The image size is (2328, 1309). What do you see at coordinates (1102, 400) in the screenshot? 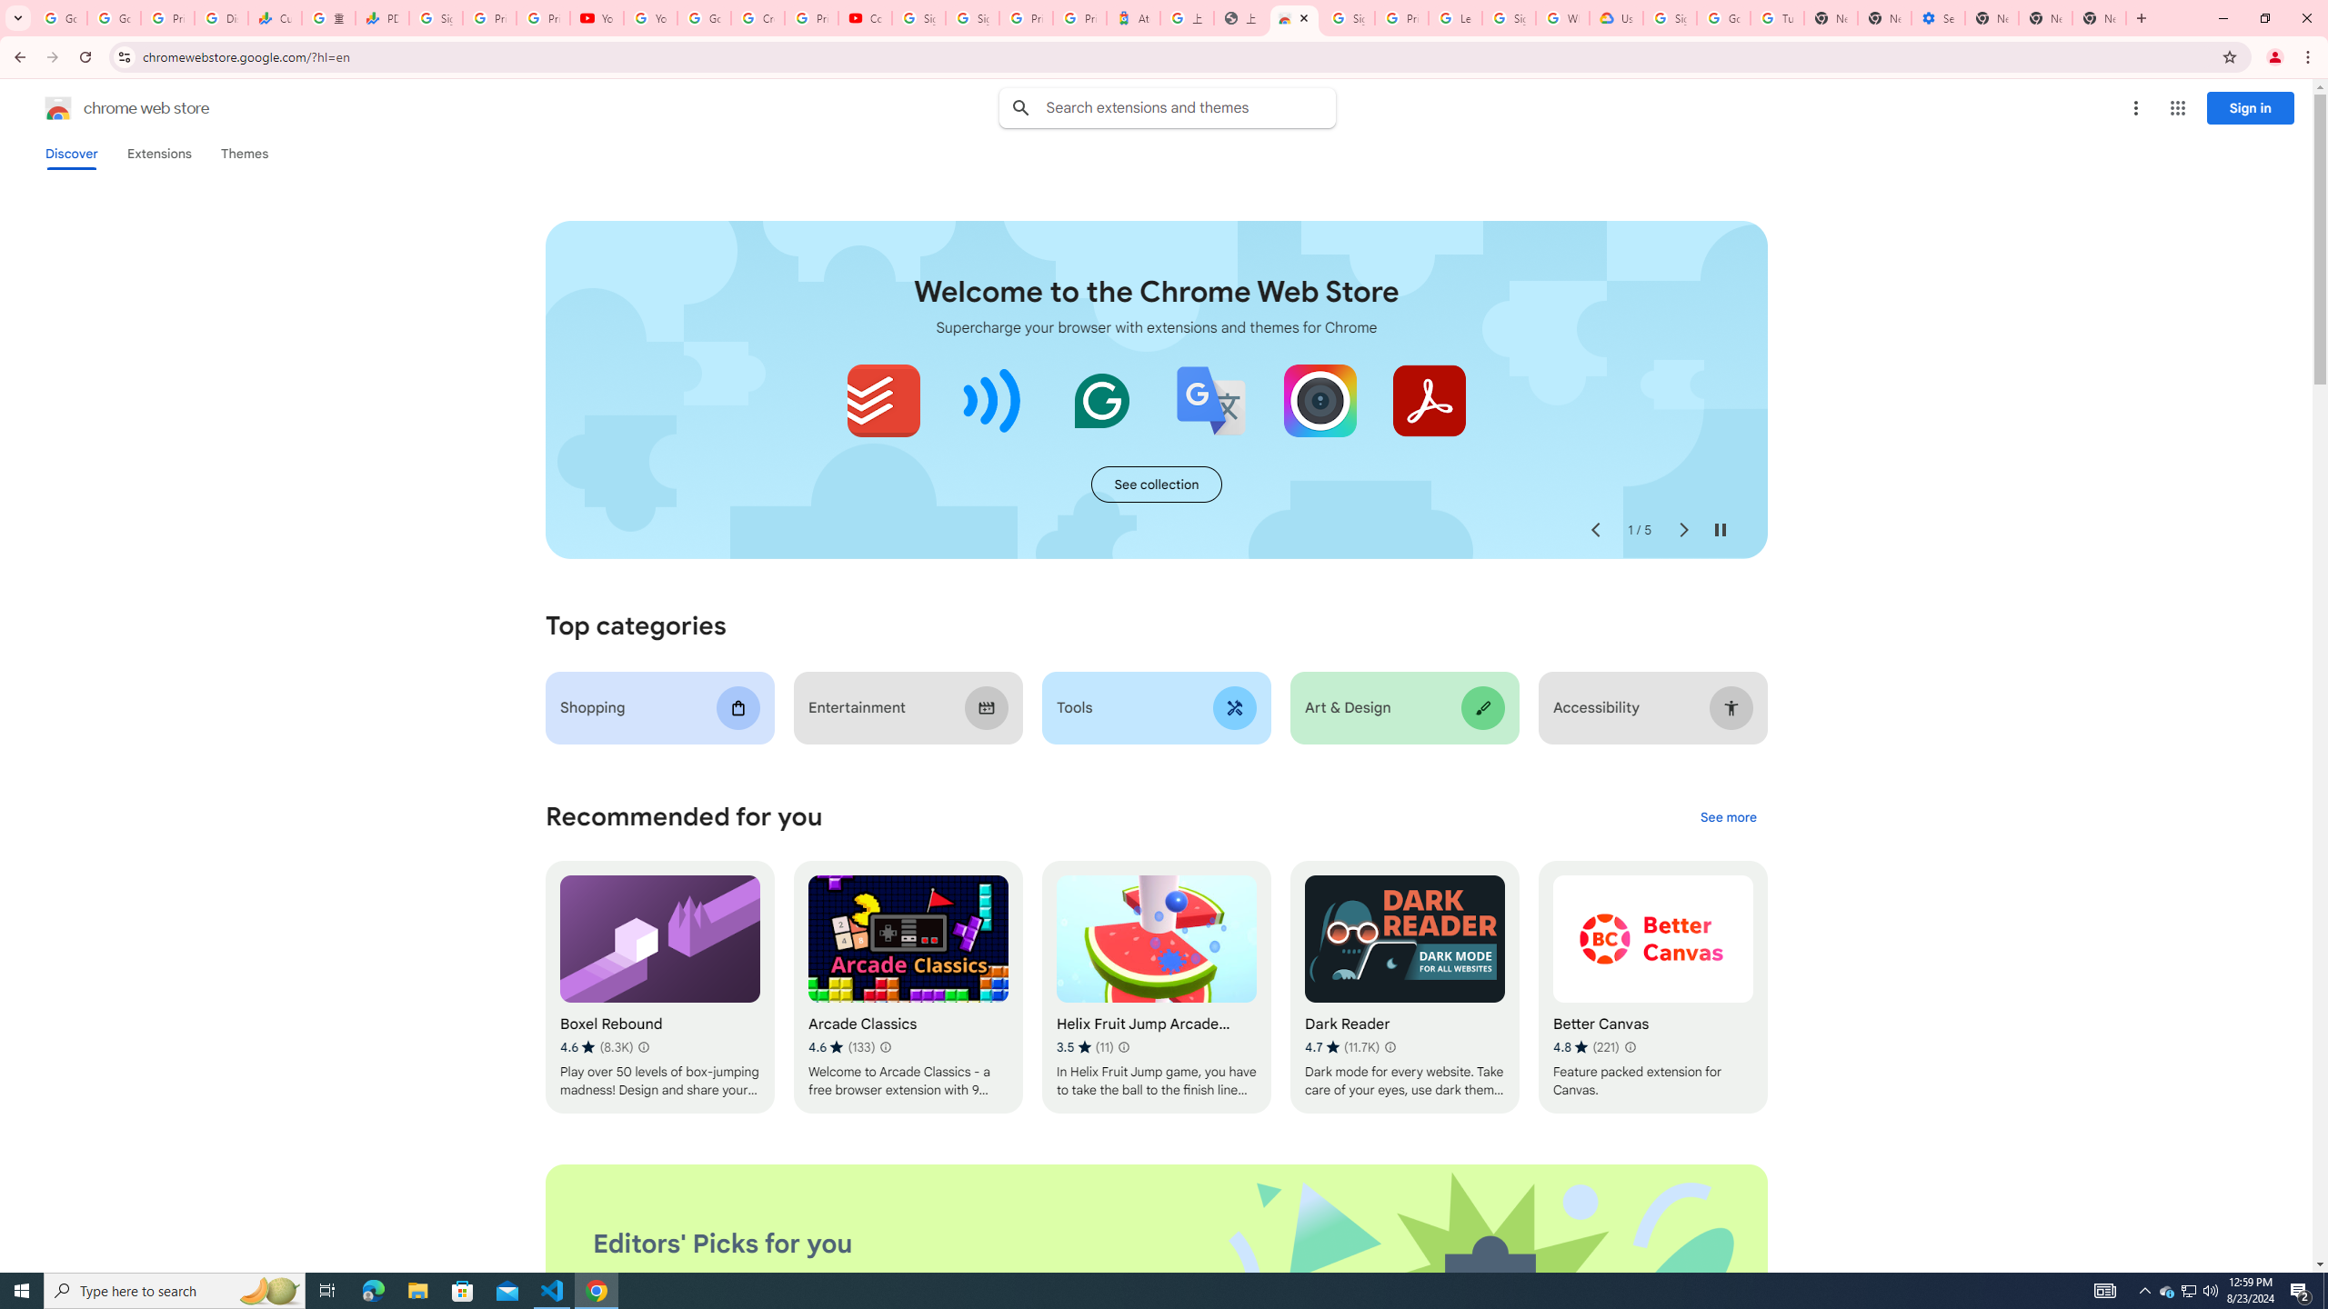
I see `Grammarly: AI Writing and Grammar Checker App` at bounding box center [1102, 400].